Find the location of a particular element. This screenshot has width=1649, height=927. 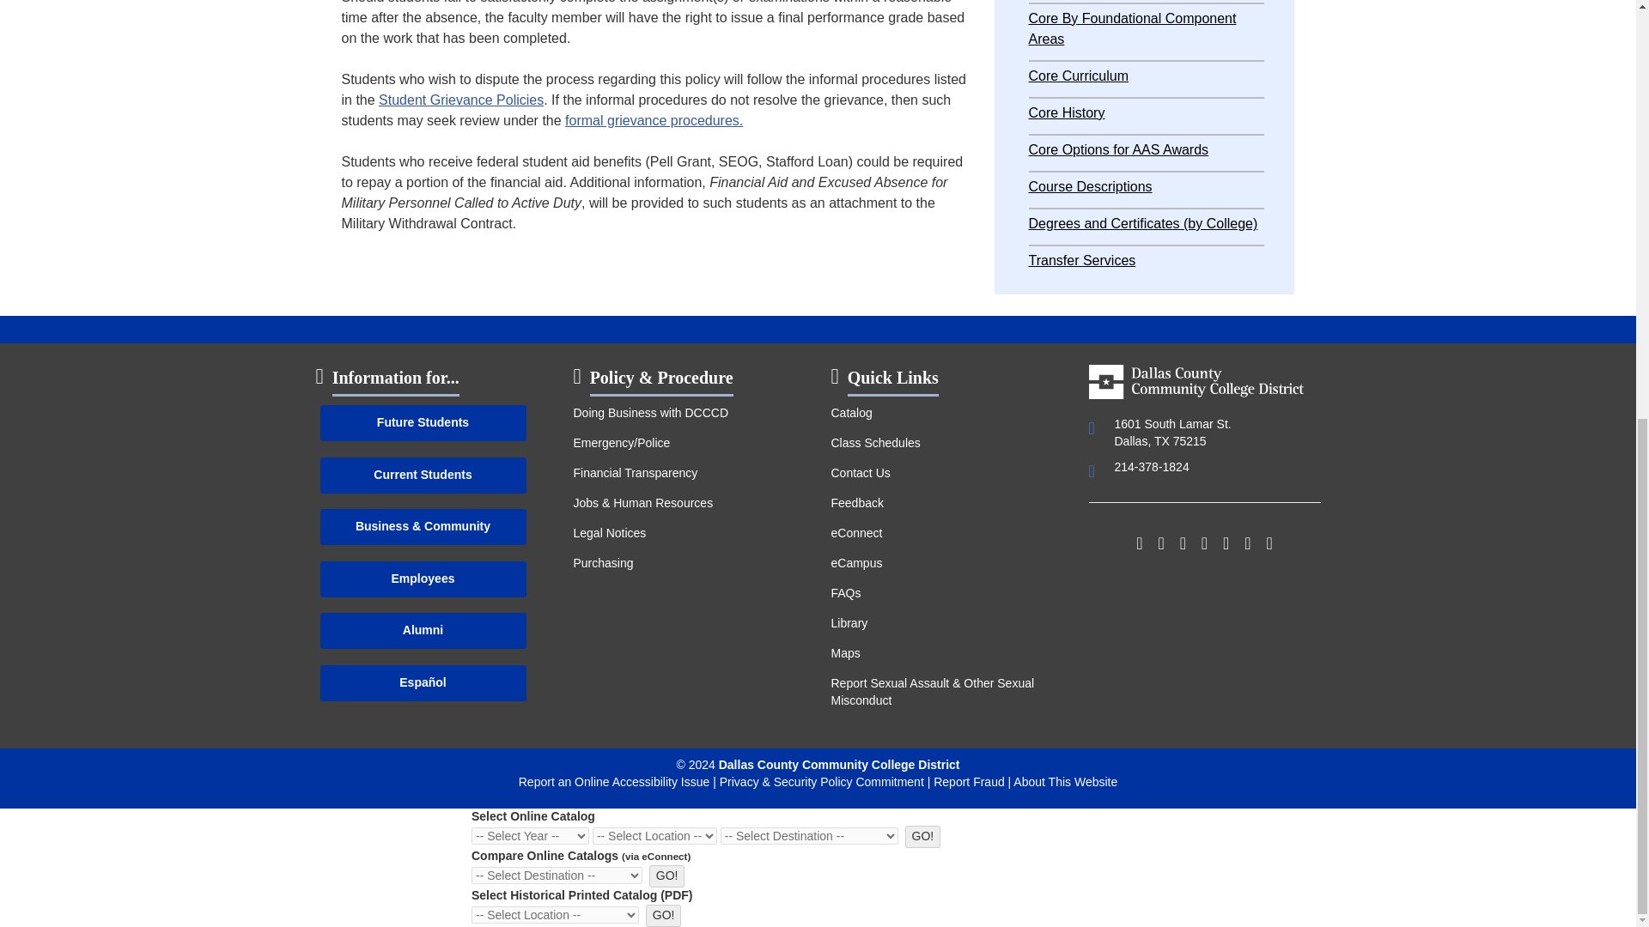

Core Options for AAS Awards is located at coordinates (1118, 149).